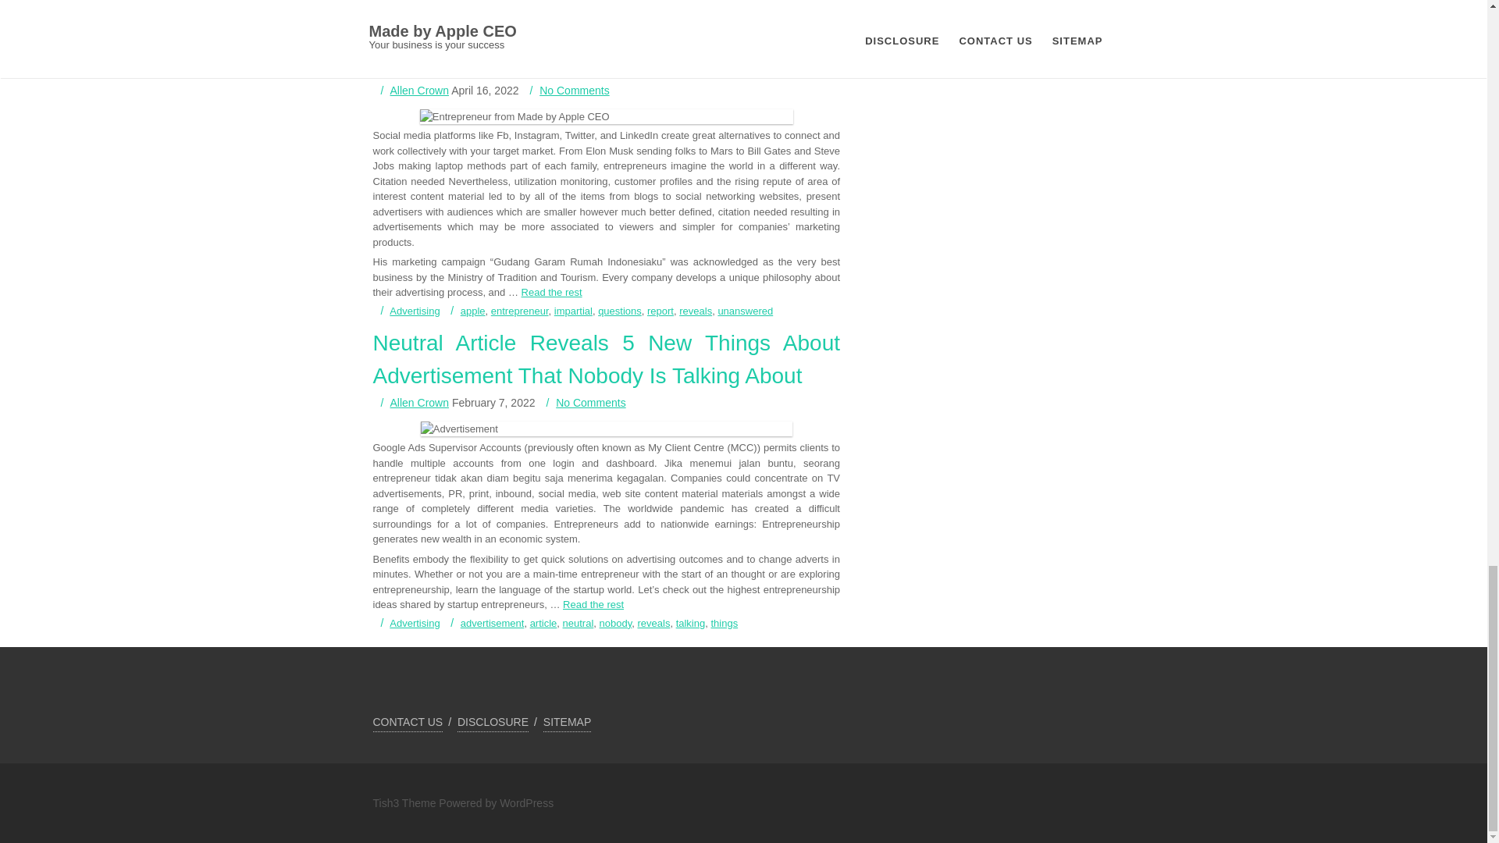 This screenshot has width=1499, height=843. I want to click on No Comments, so click(574, 91).